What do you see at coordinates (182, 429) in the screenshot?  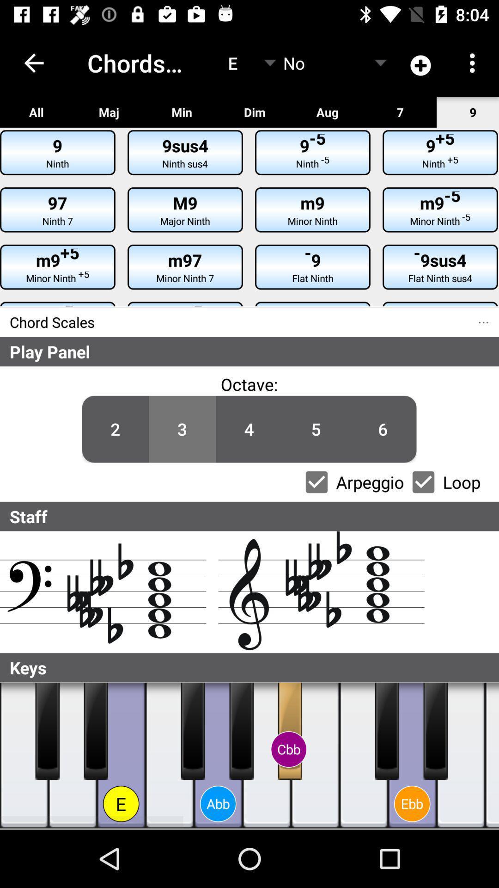 I see `flip until the 3 item` at bounding box center [182, 429].